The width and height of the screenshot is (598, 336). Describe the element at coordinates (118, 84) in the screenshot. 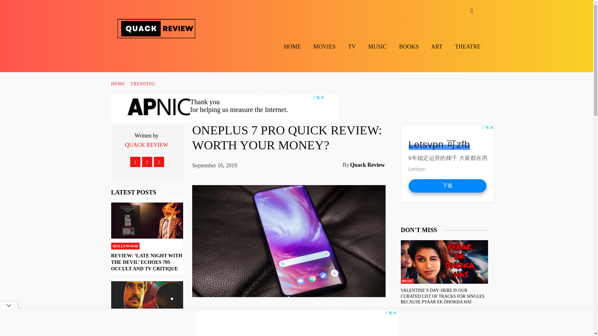

I see `HOME` at that location.